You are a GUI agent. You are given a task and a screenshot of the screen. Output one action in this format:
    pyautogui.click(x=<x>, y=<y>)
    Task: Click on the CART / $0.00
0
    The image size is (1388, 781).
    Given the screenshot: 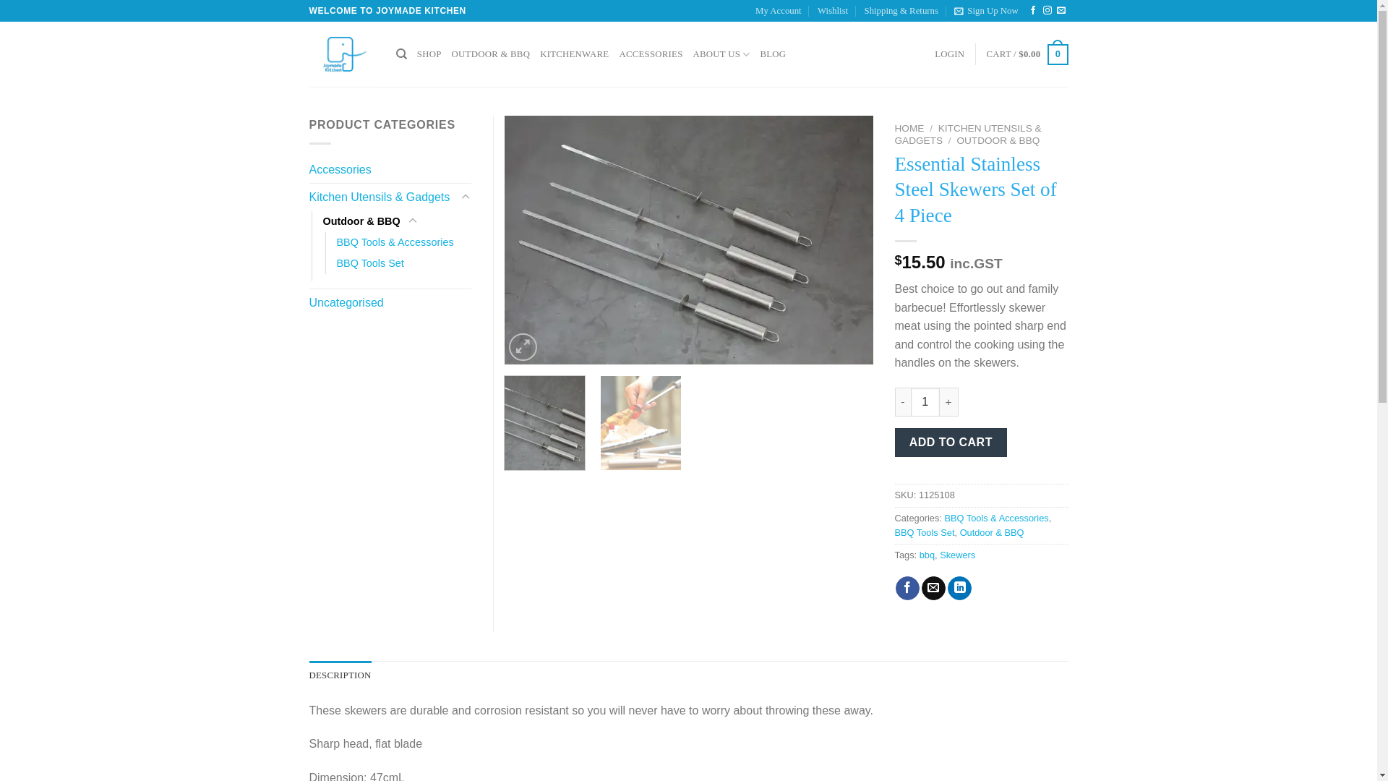 What is the action you would take?
    pyautogui.click(x=1027, y=55)
    